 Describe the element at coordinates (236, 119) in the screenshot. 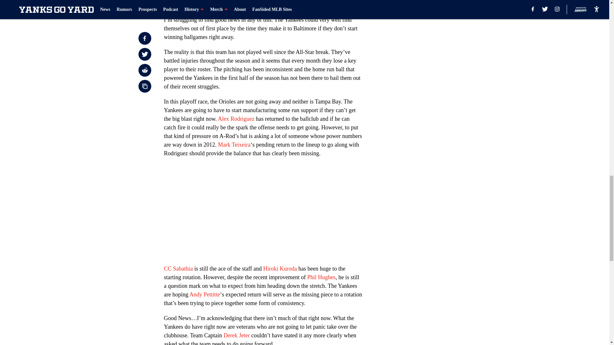

I see `Alex Rodriguez` at that location.